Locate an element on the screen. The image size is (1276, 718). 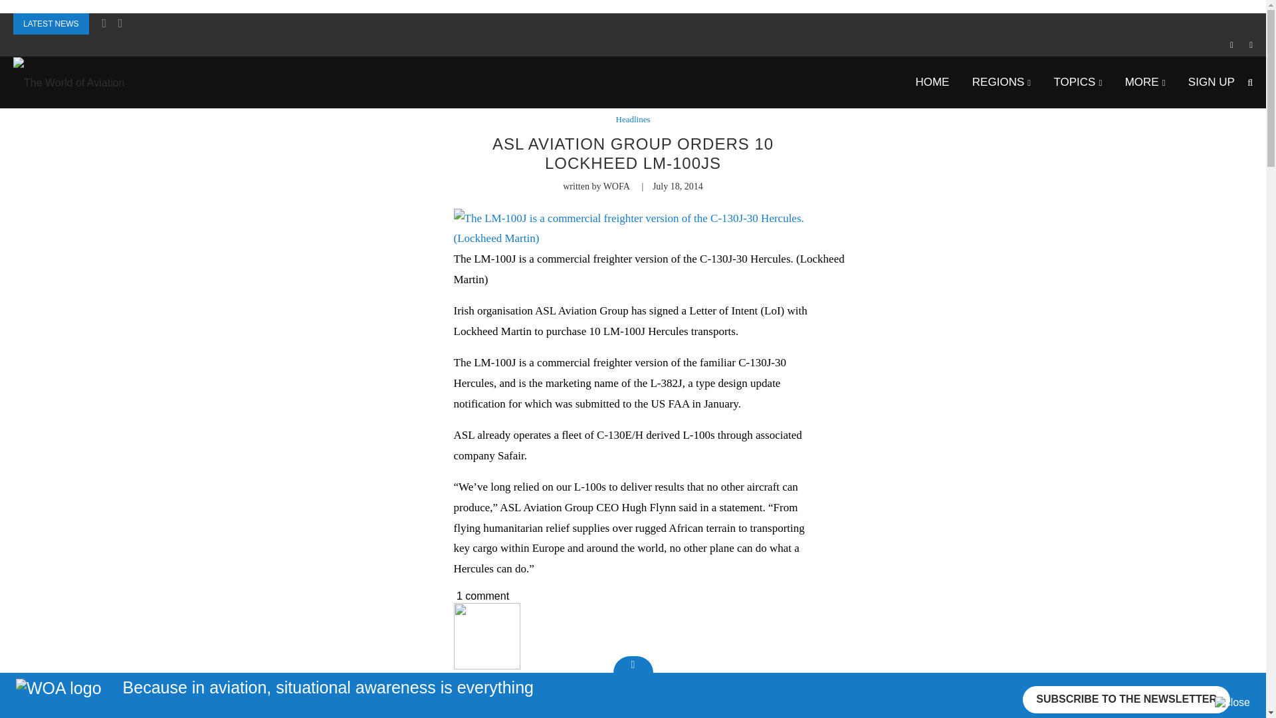
HOME is located at coordinates (932, 82).